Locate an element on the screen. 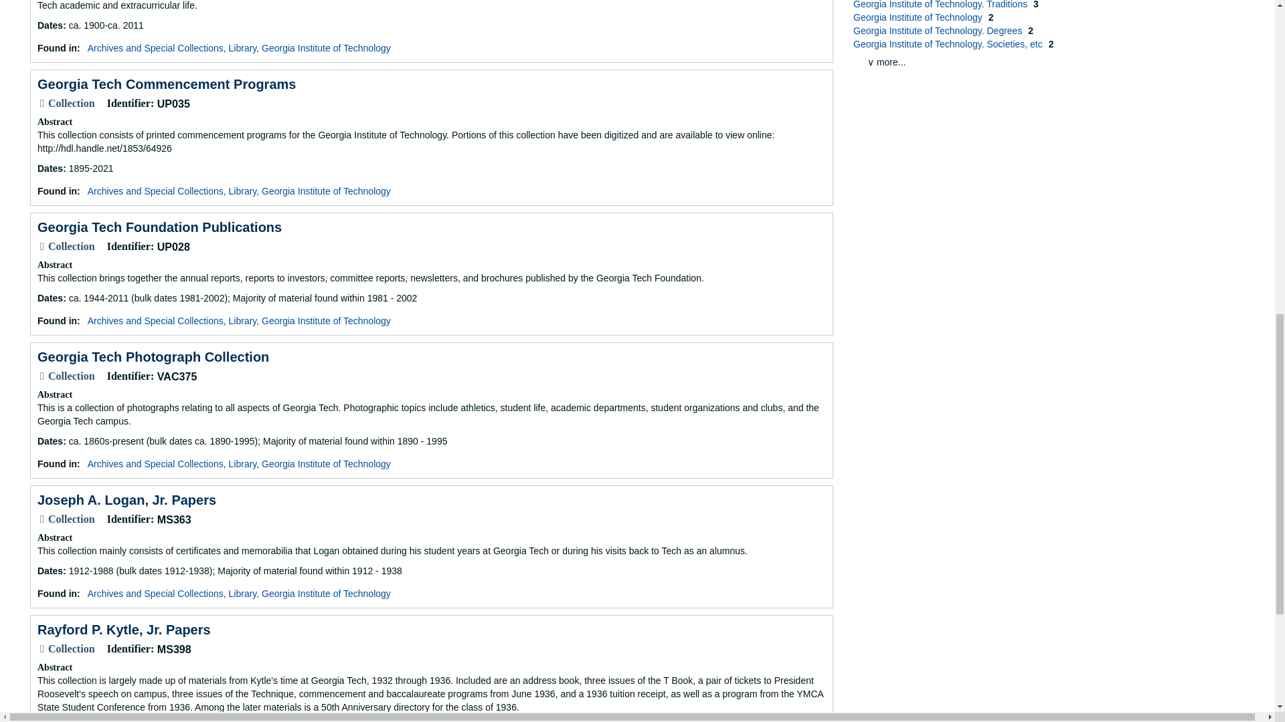 This screenshot has height=722, width=1285. translation missing: en.dates is located at coordinates (50, 25).